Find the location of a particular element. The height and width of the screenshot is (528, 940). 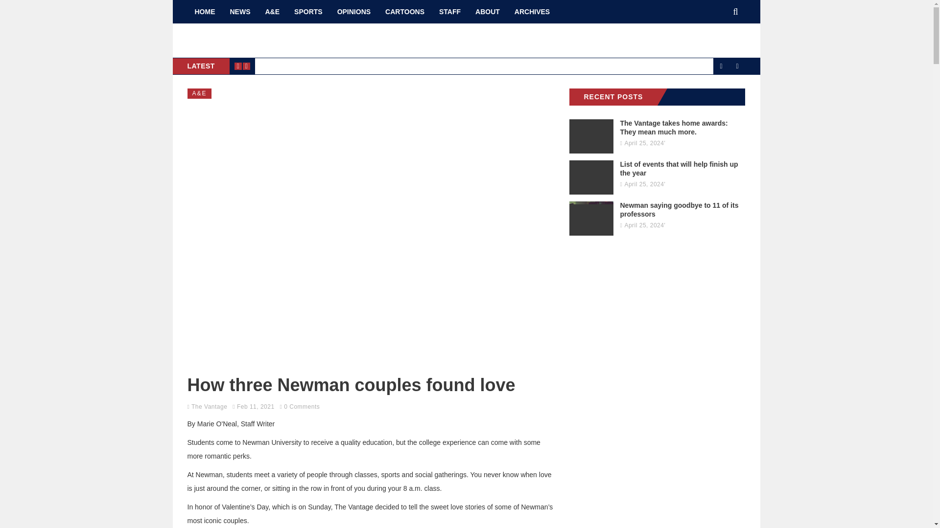

0 Comments is located at coordinates (302, 406).